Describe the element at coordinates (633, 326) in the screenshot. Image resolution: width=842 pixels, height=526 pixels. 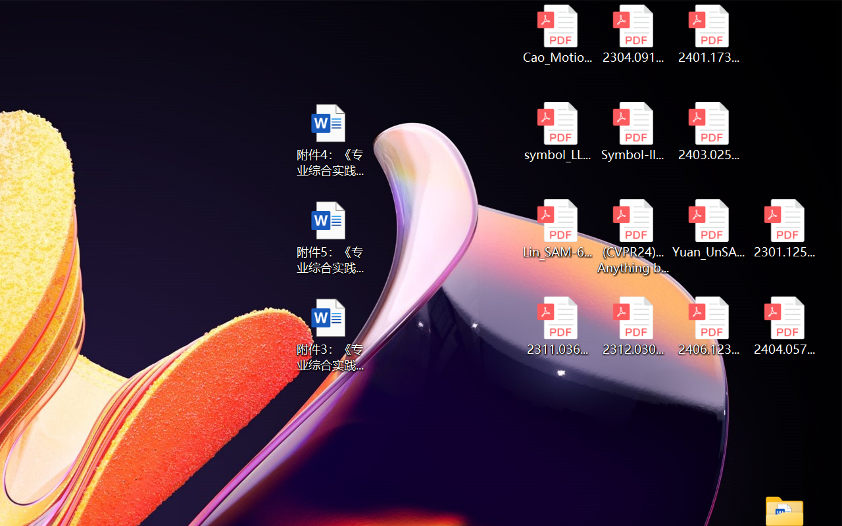
I see `2312.03032v2.pdf` at that location.